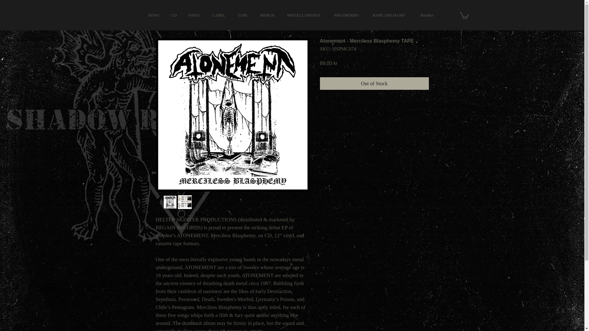  What do you see at coordinates (194, 15) in the screenshot?
I see `VINYL` at bounding box center [194, 15].